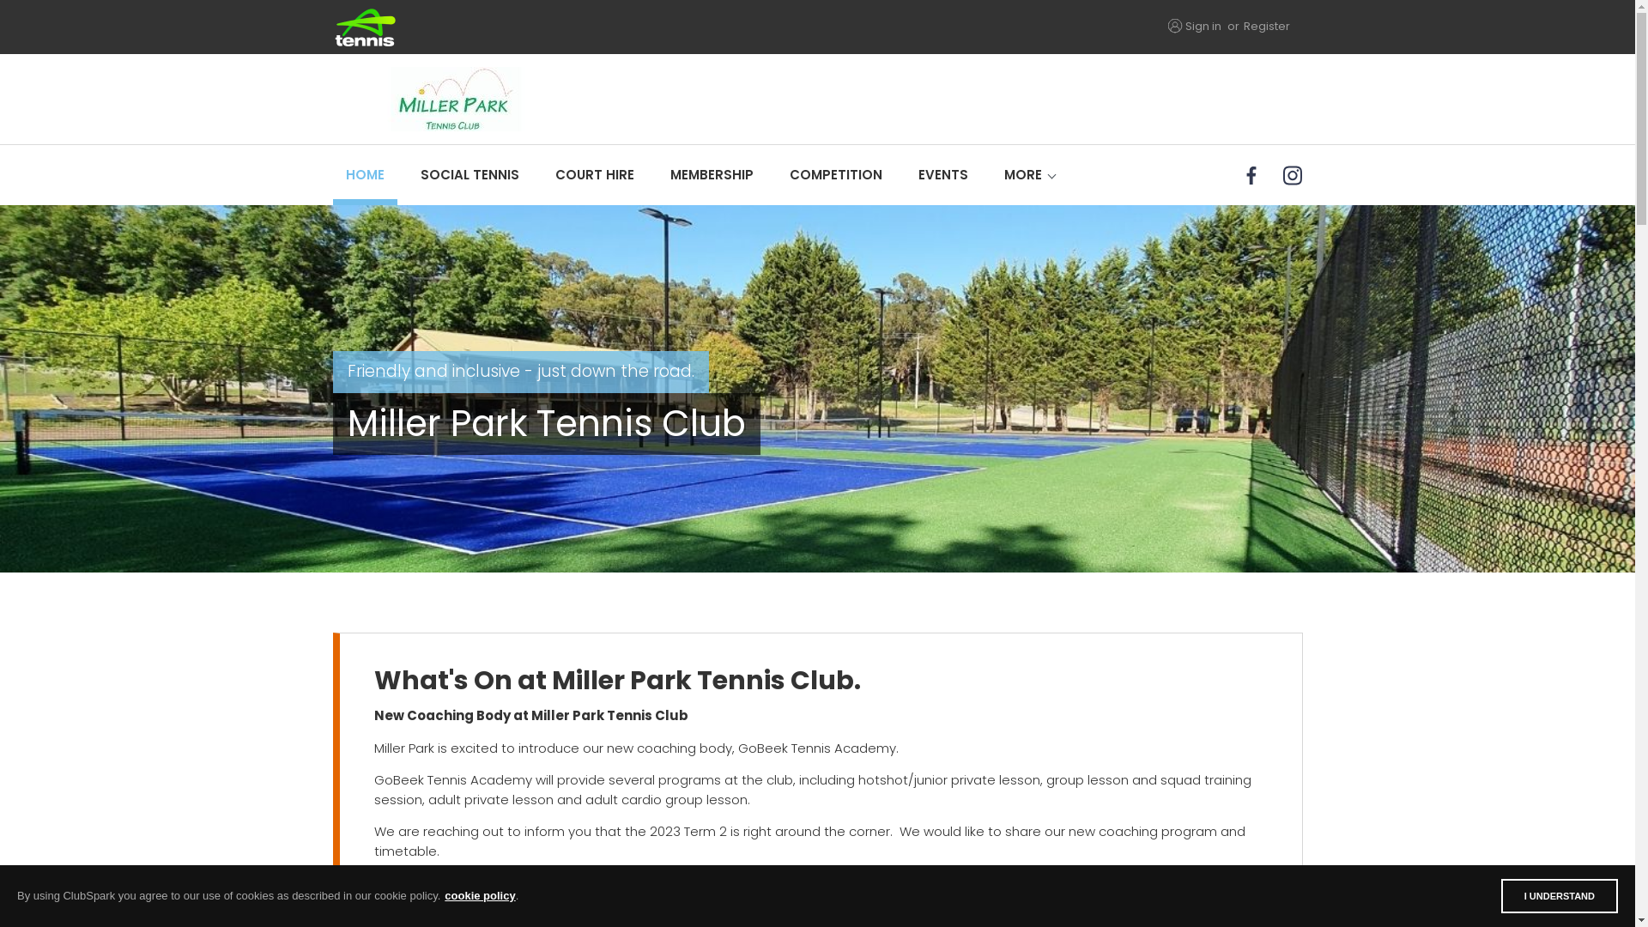 The height and width of the screenshot is (927, 1648). What do you see at coordinates (1022, 175) in the screenshot?
I see `MORE` at bounding box center [1022, 175].